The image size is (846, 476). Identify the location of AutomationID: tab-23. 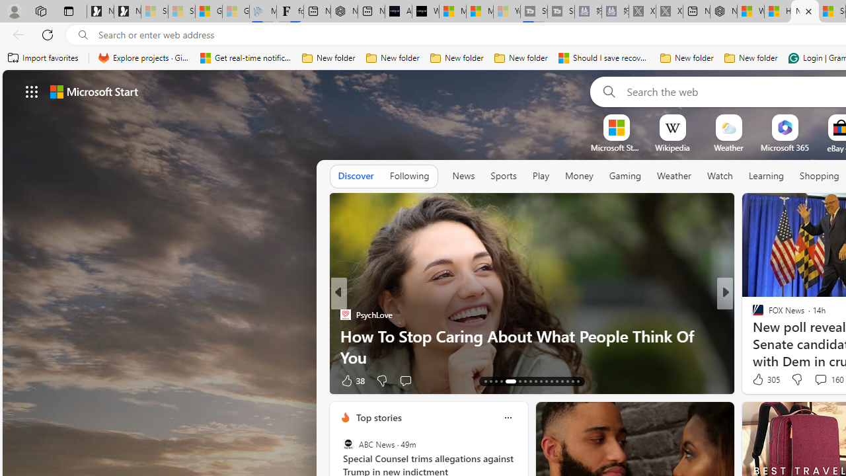
(546, 381).